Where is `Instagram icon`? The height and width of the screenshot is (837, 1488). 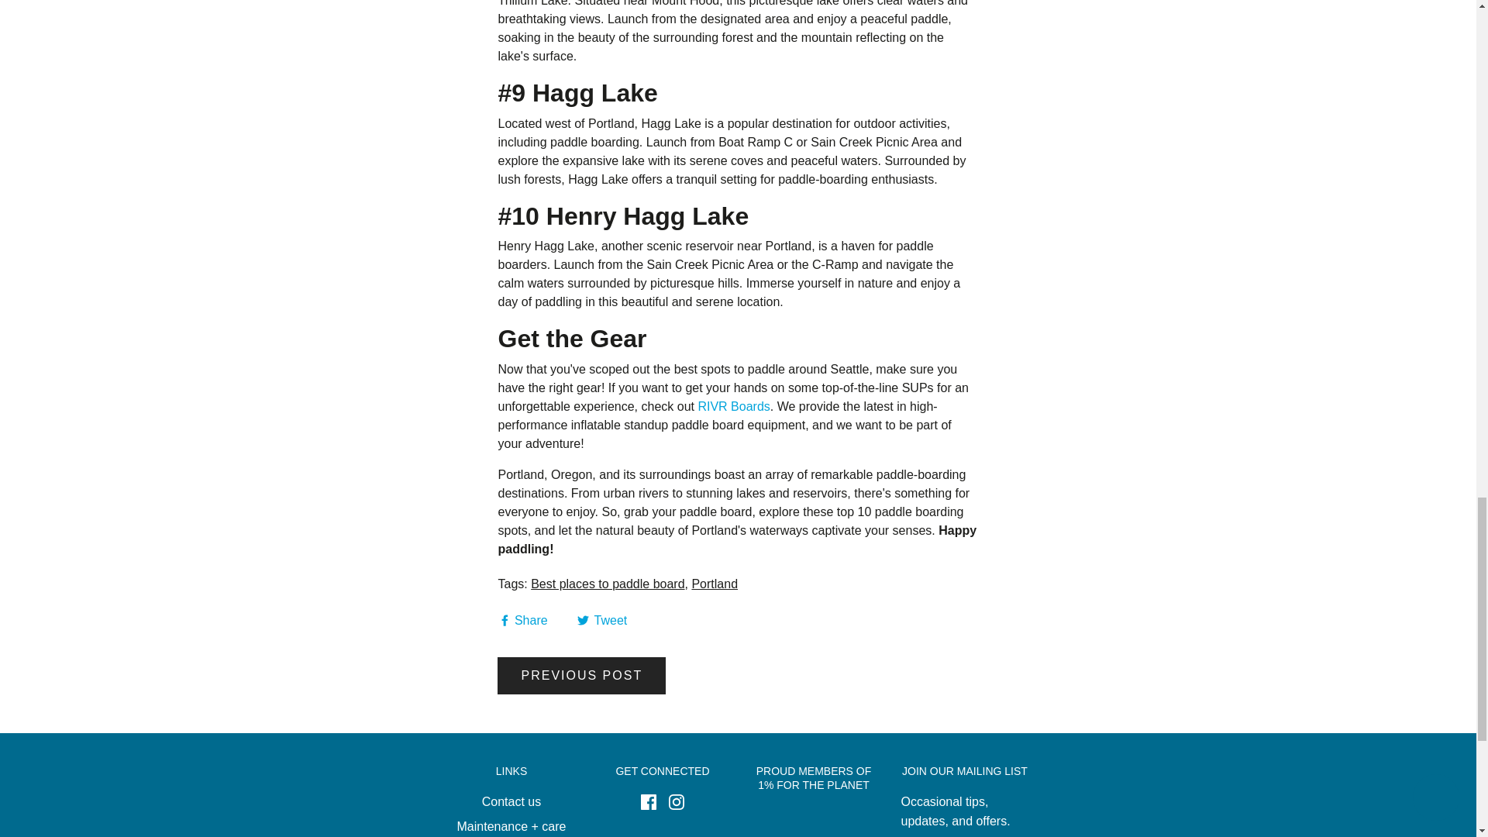 Instagram icon is located at coordinates (676, 801).